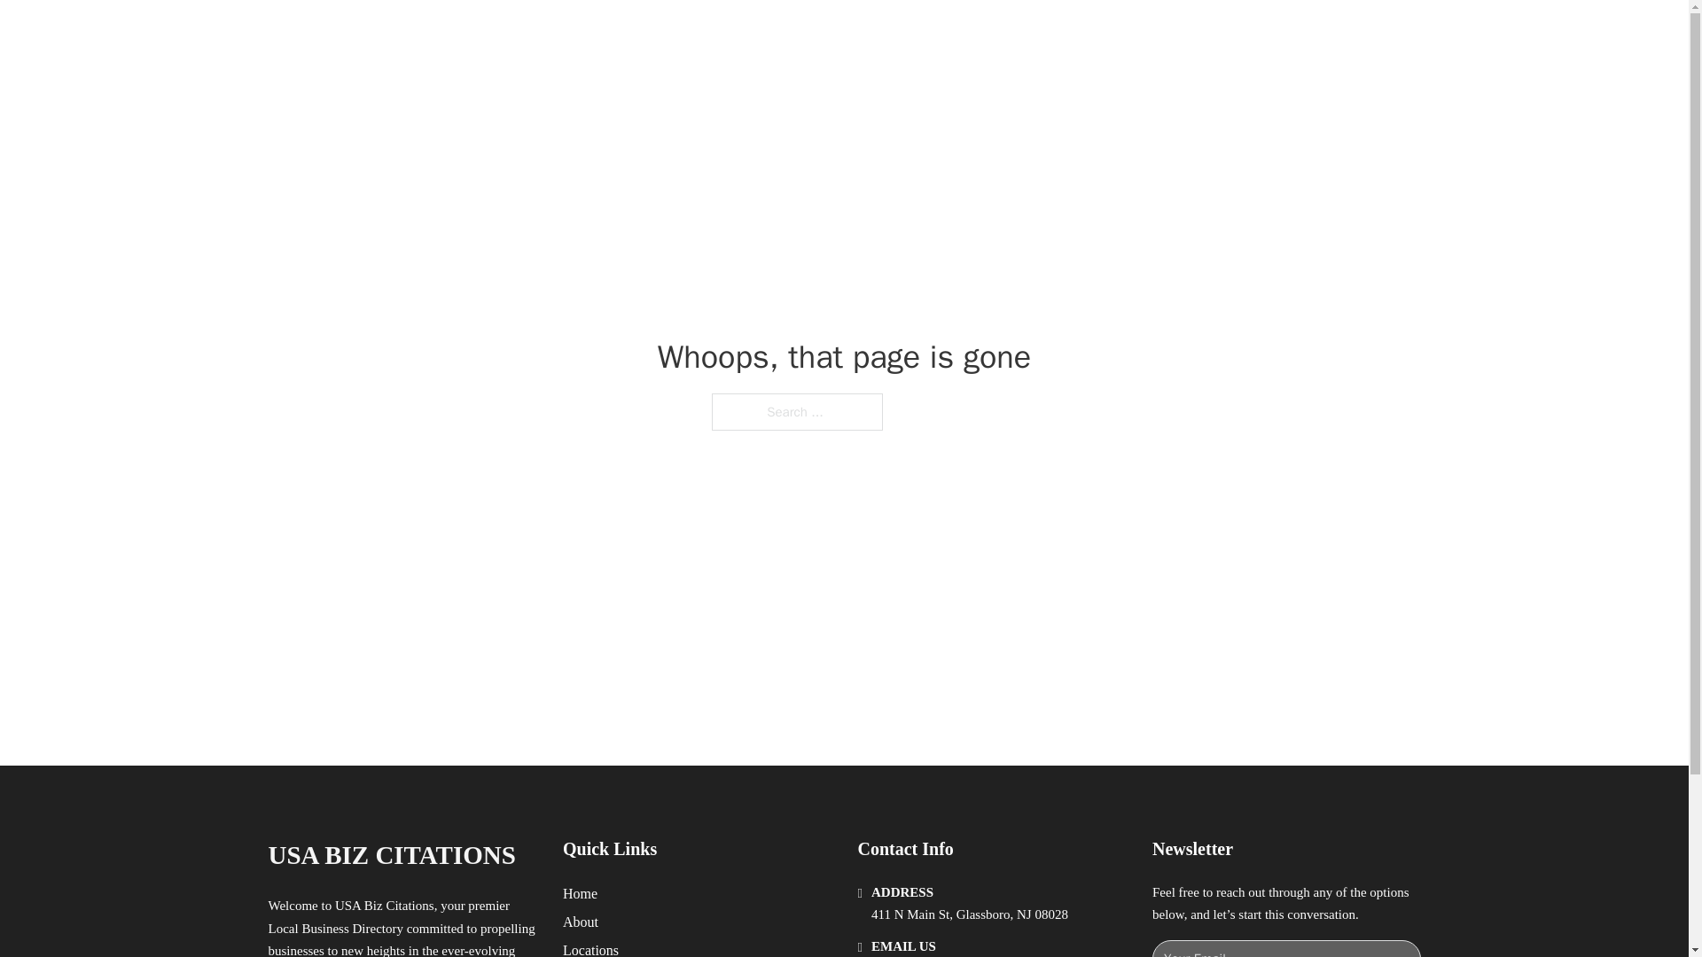  What do you see at coordinates (391, 855) in the screenshot?
I see `USA BIZ CITATIONS` at bounding box center [391, 855].